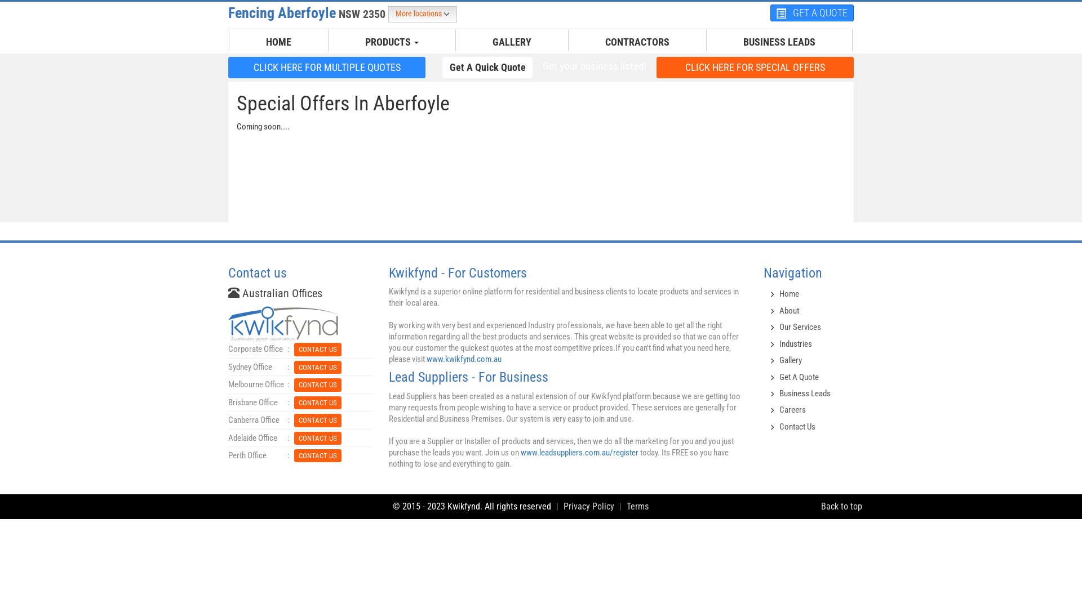 The width and height of the screenshot is (1082, 608). Describe the element at coordinates (638, 507) in the screenshot. I see `Terms` at that location.